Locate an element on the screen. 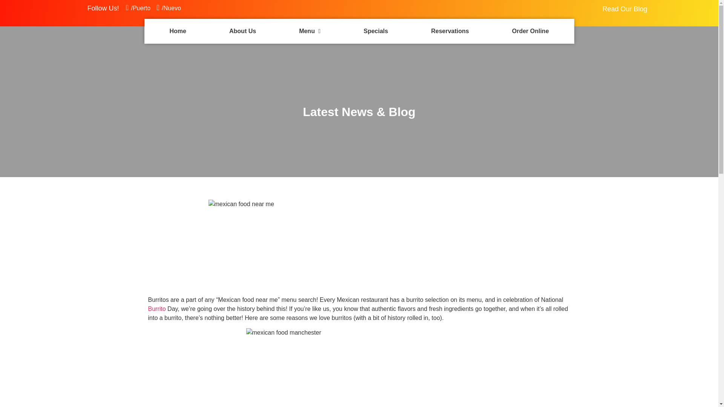 Image resolution: width=724 pixels, height=407 pixels. Menu is located at coordinates (309, 31).